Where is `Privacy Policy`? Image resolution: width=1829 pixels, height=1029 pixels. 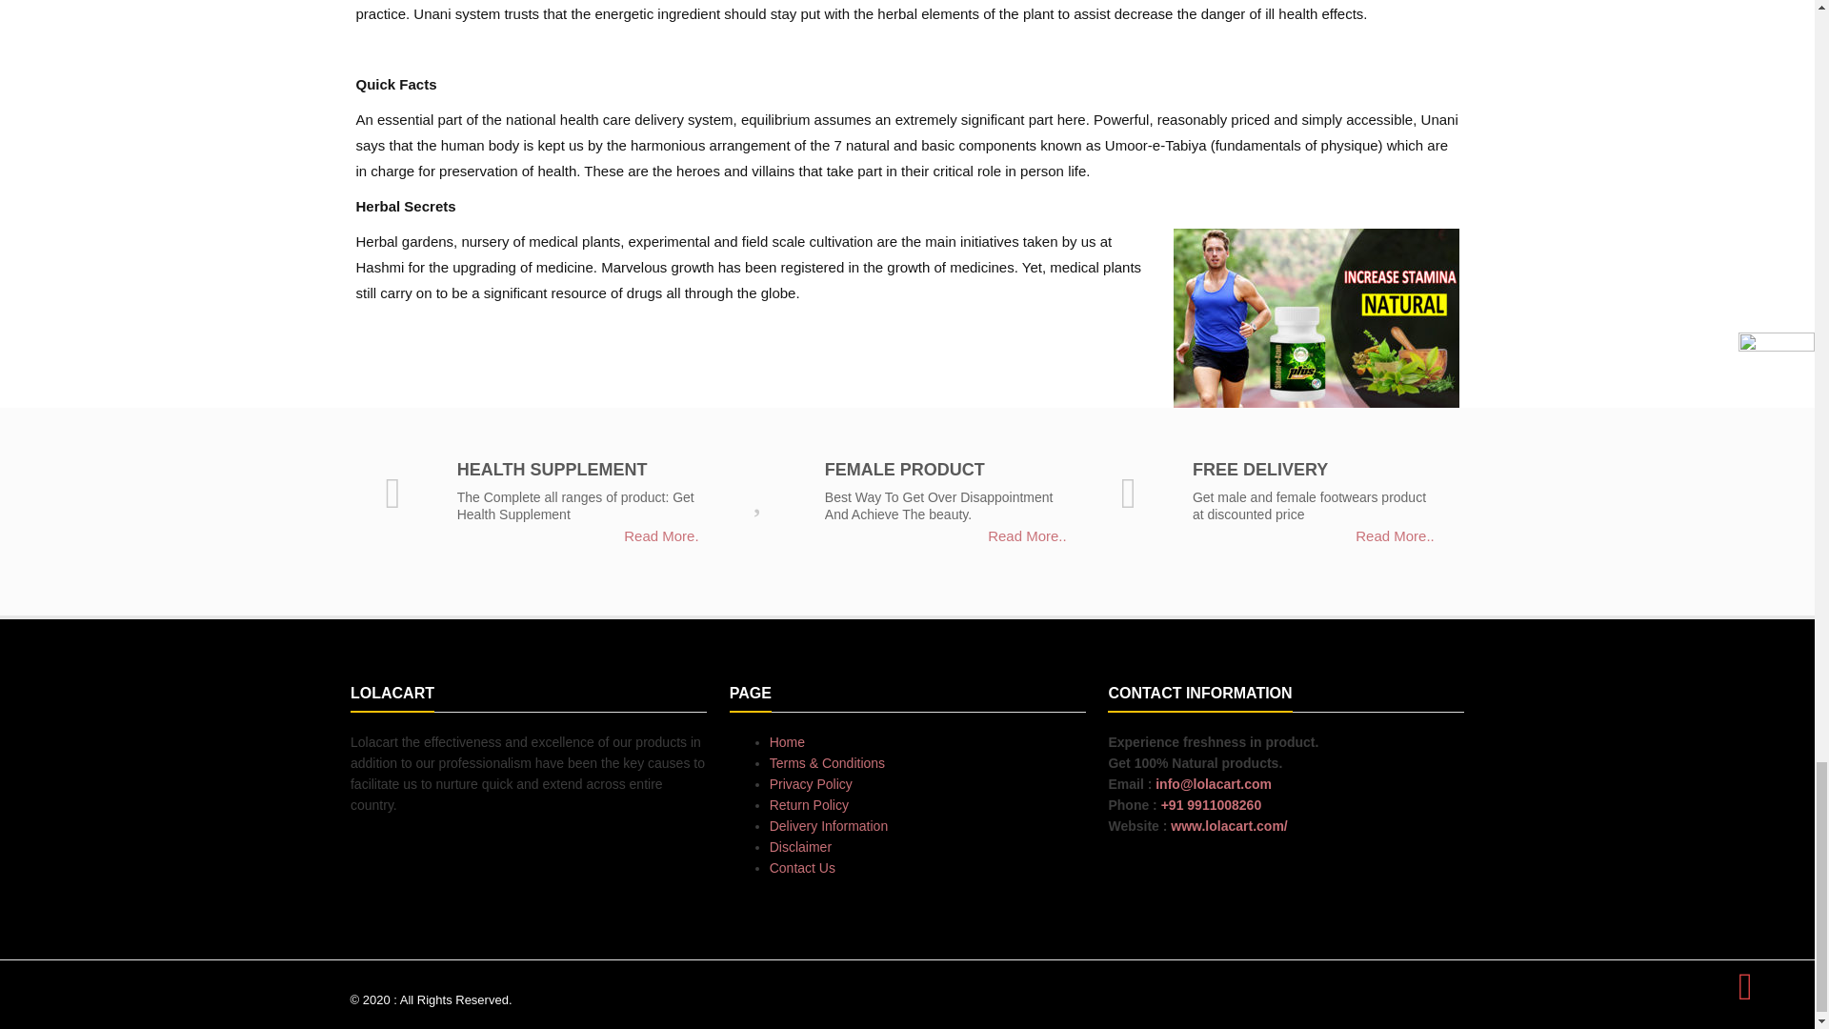
Privacy Policy is located at coordinates (811, 783).